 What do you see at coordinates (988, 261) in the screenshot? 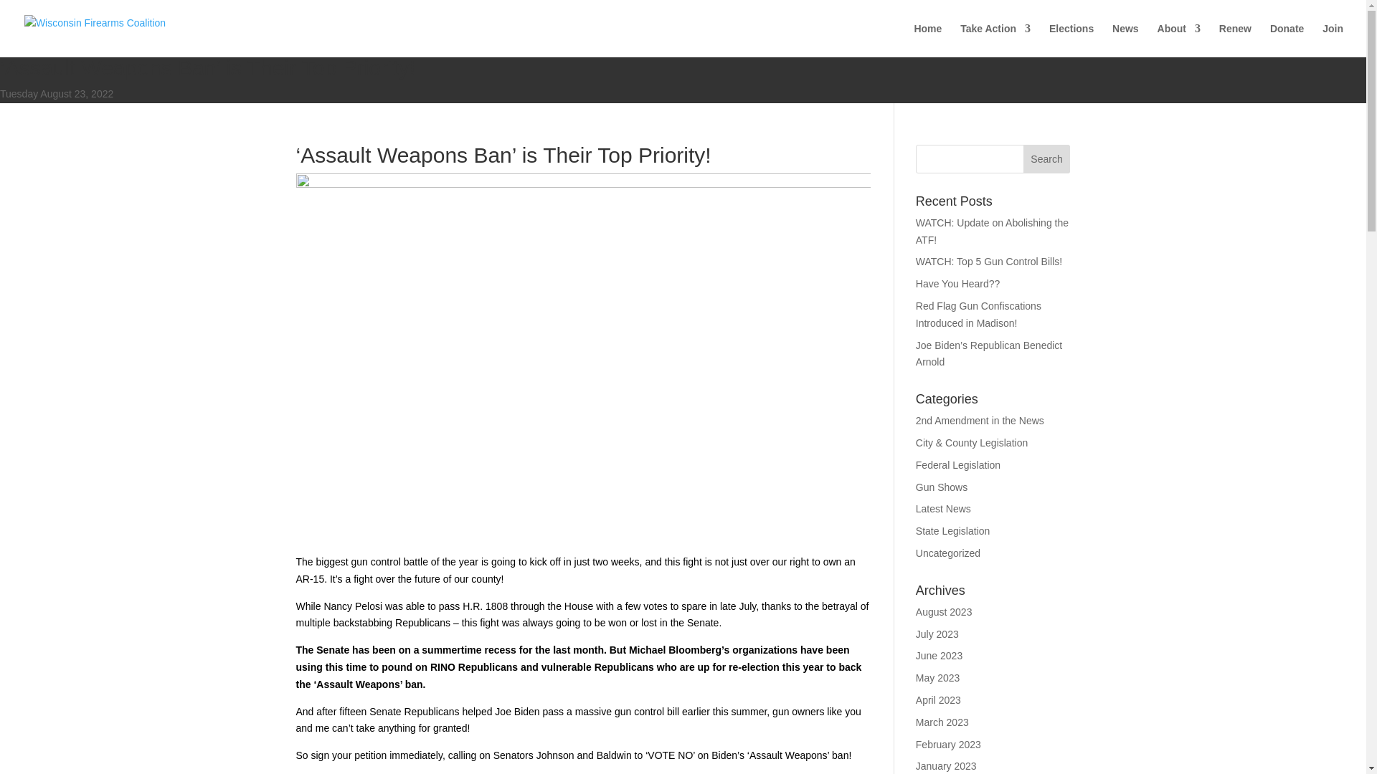
I see `WATCH: Top 5 Gun Control Bills!` at bounding box center [988, 261].